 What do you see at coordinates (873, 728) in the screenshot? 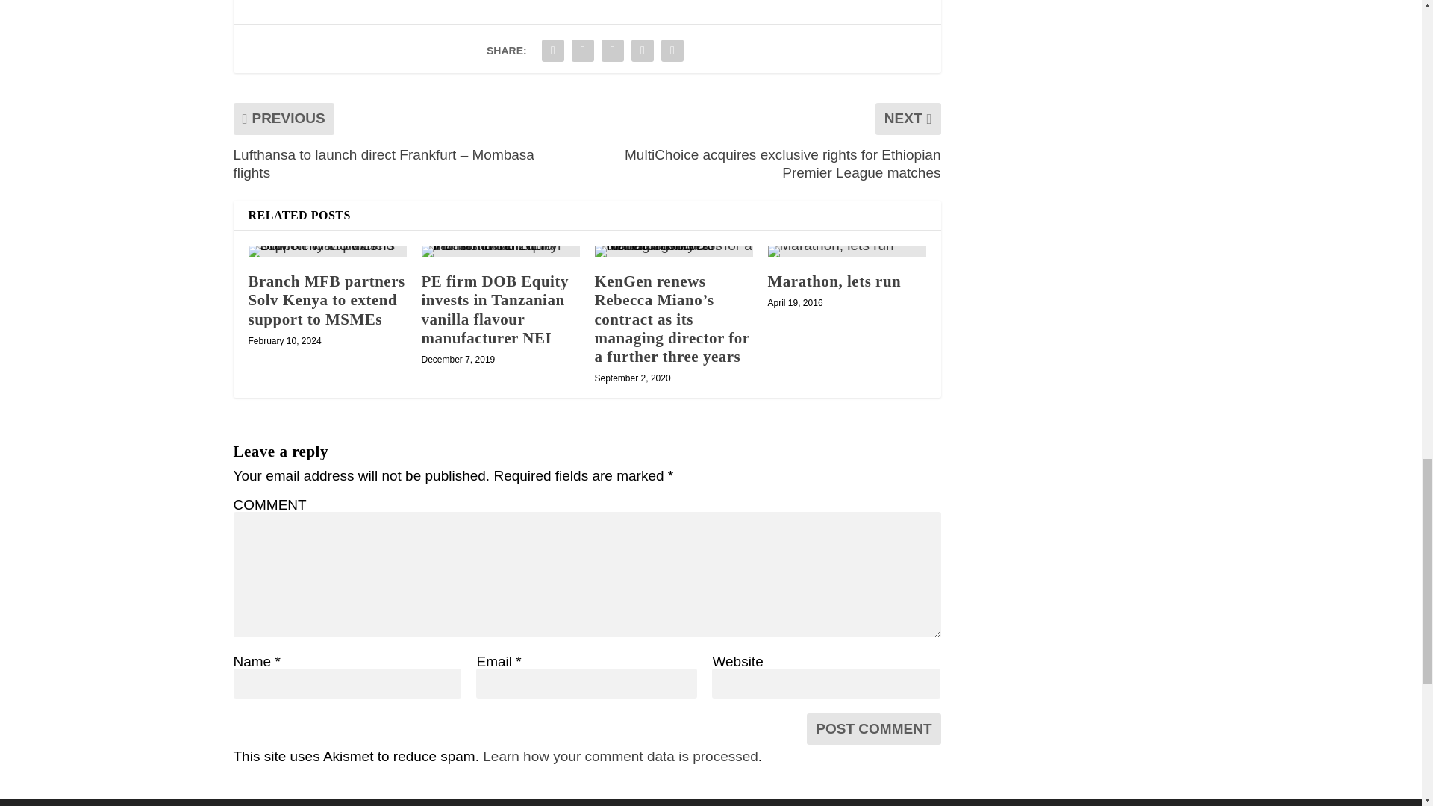
I see `Post Comment` at bounding box center [873, 728].